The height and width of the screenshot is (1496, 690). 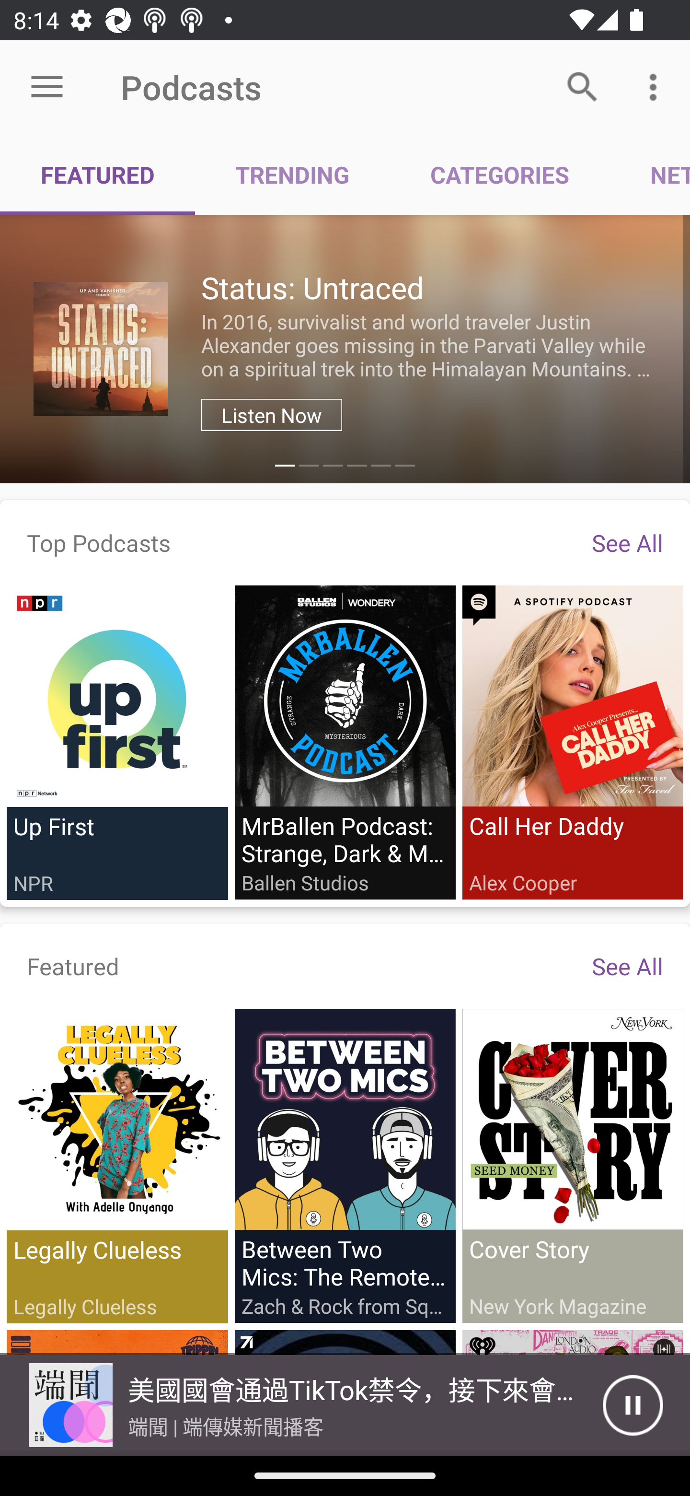 What do you see at coordinates (627, 966) in the screenshot?
I see `See All` at bounding box center [627, 966].